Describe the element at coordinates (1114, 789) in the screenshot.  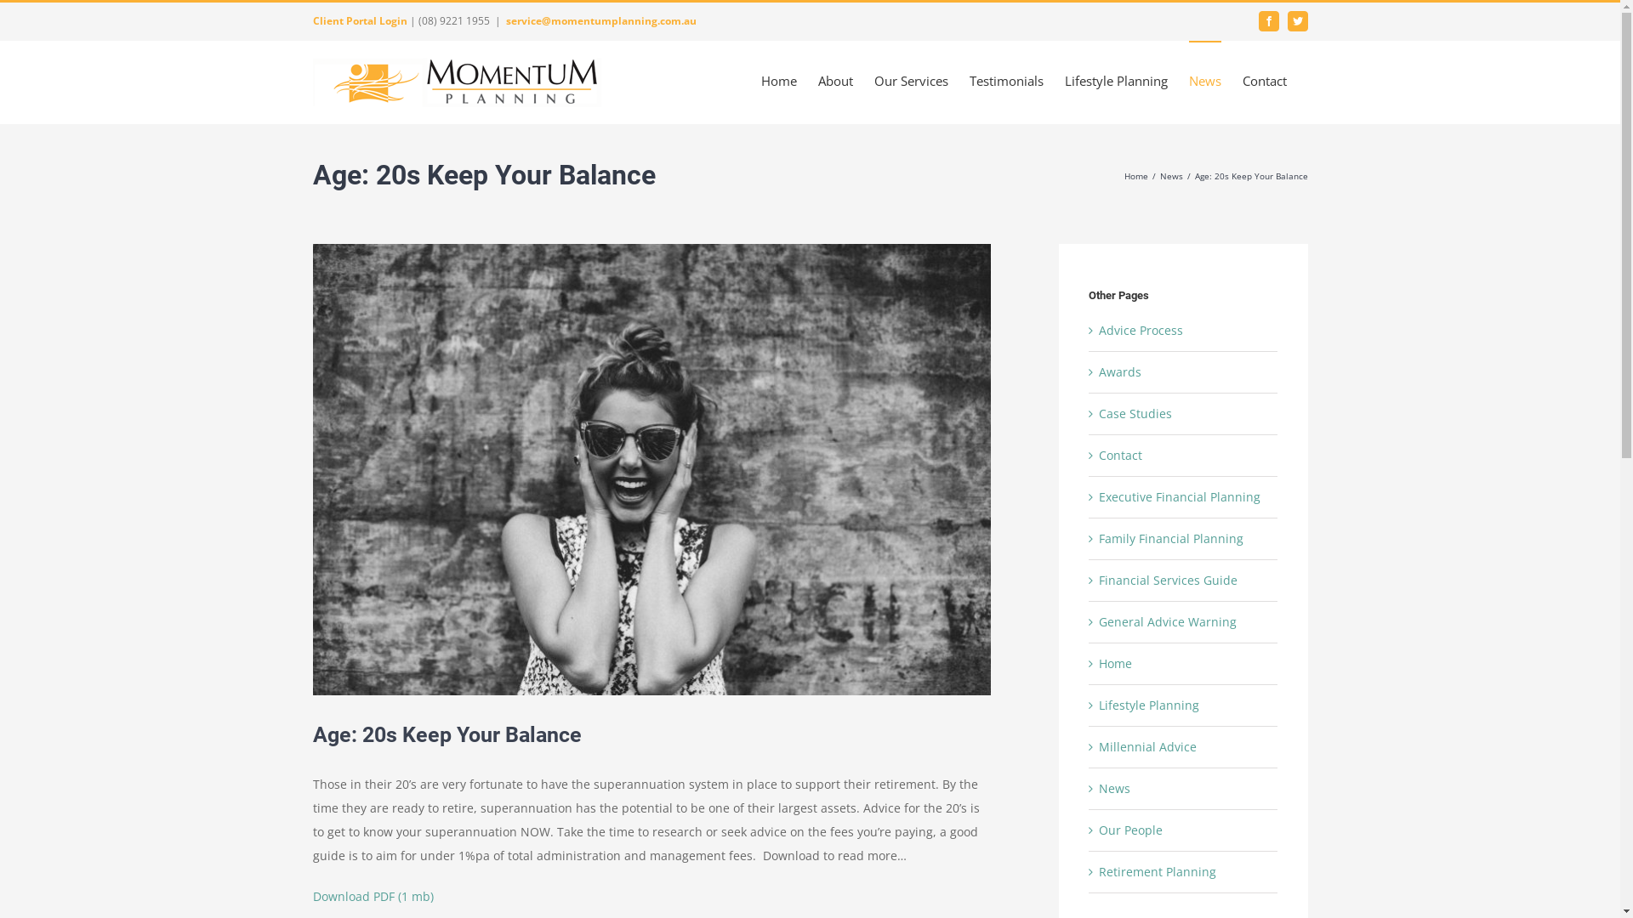
I see `News` at that location.